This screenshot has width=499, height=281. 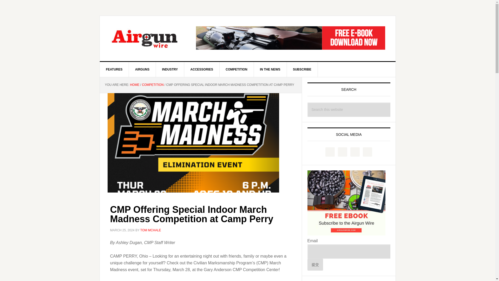 What do you see at coordinates (237, 69) in the screenshot?
I see `COMPETITION` at bounding box center [237, 69].